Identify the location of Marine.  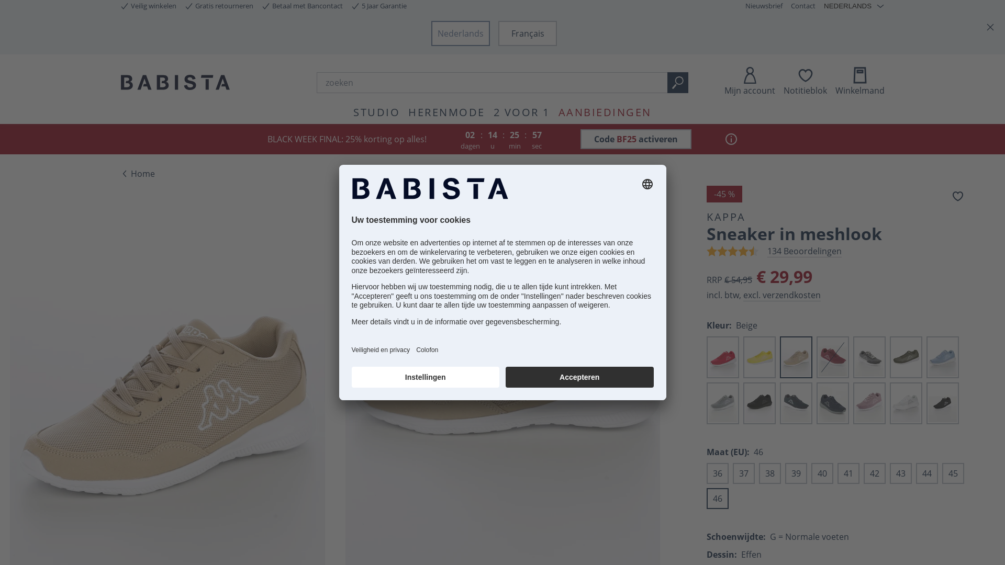
(796, 403).